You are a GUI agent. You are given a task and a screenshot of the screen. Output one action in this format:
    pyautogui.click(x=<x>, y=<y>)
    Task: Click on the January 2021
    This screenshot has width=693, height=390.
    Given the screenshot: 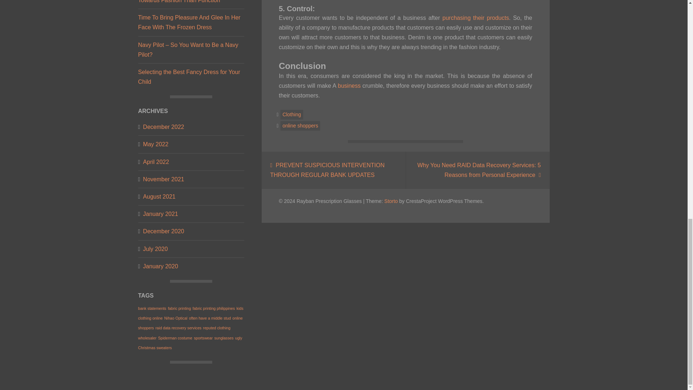 What is the action you would take?
    pyautogui.click(x=160, y=214)
    